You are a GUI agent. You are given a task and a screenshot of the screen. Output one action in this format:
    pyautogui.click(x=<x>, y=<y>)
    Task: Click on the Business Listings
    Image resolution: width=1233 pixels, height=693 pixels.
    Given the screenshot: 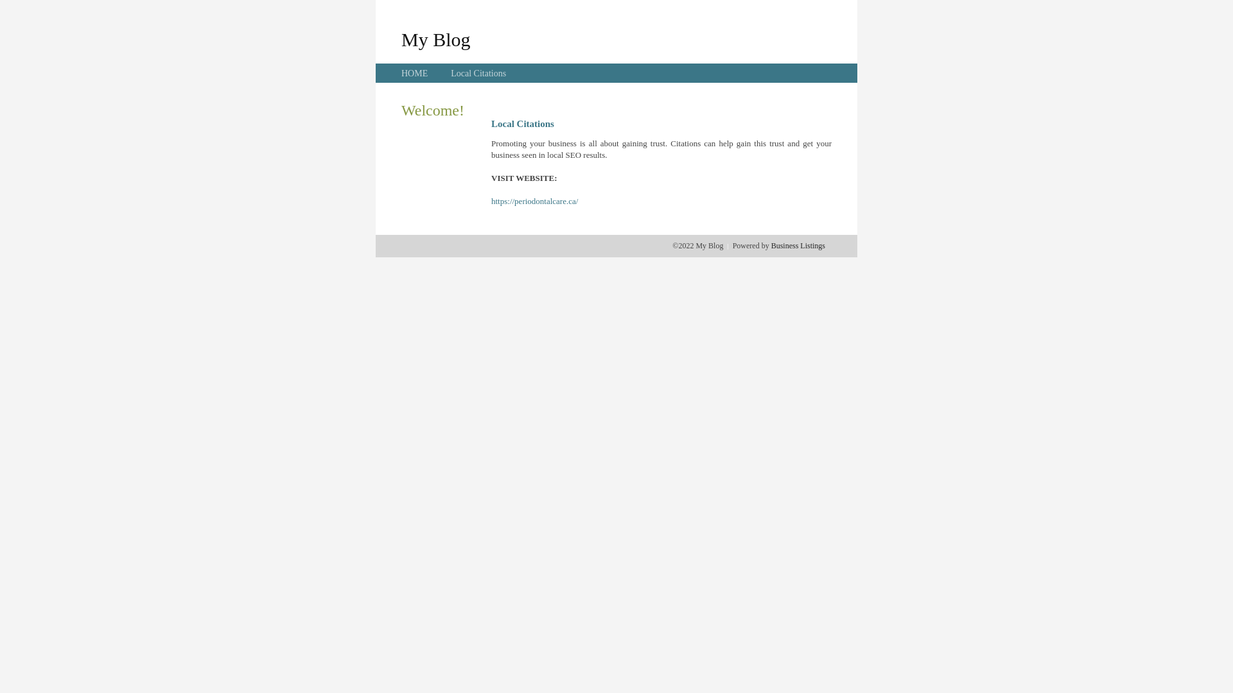 What is the action you would take?
    pyautogui.click(x=798, y=246)
    